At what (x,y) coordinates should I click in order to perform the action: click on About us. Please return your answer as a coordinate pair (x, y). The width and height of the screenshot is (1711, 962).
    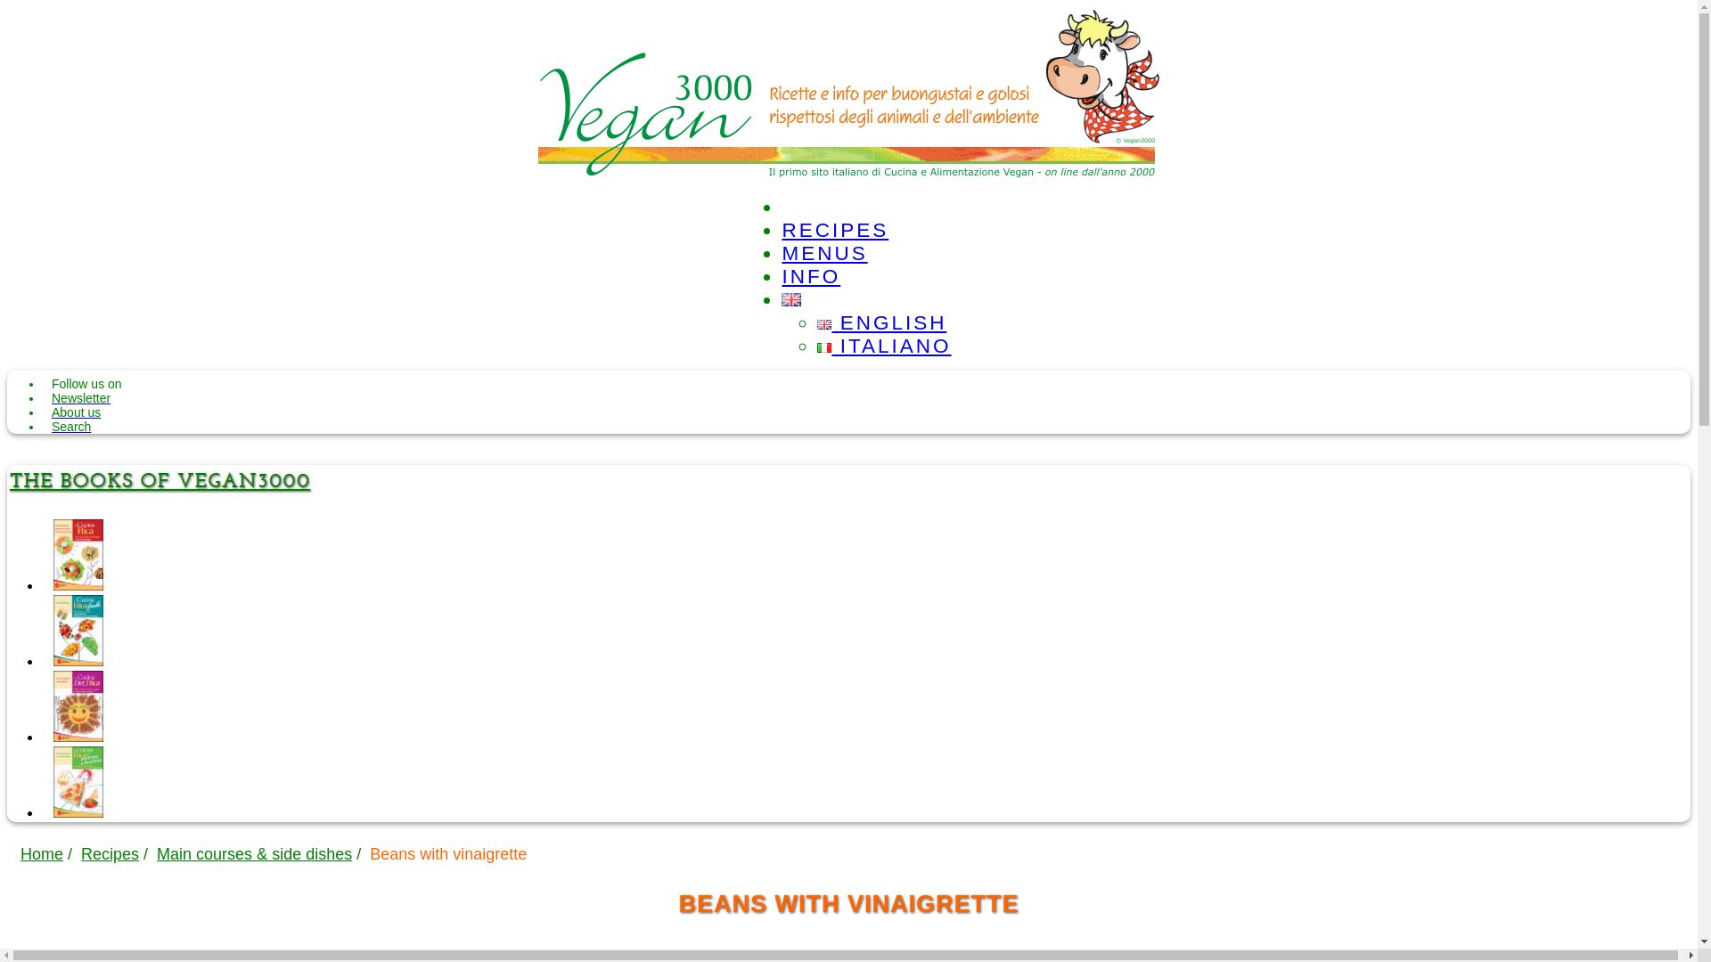
    Looking at the image, I should click on (76, 412).